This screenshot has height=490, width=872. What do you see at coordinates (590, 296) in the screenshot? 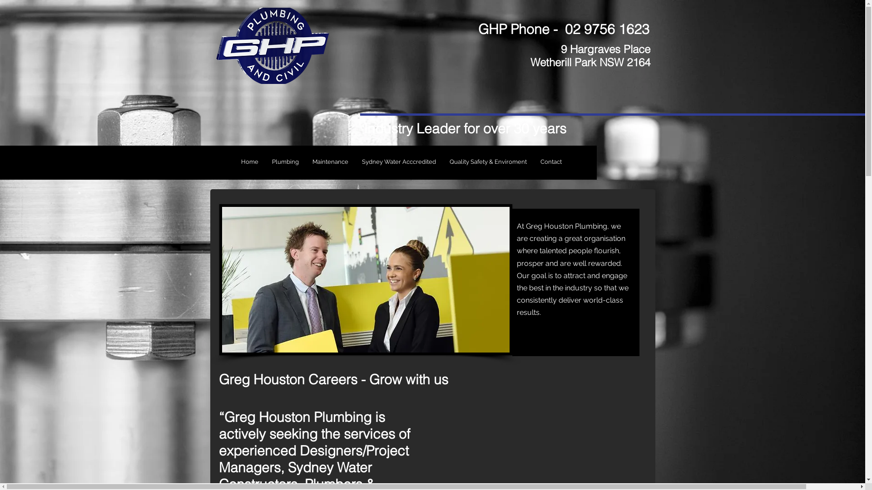
I see `Embedded Content` at bounding box center [590, 296].